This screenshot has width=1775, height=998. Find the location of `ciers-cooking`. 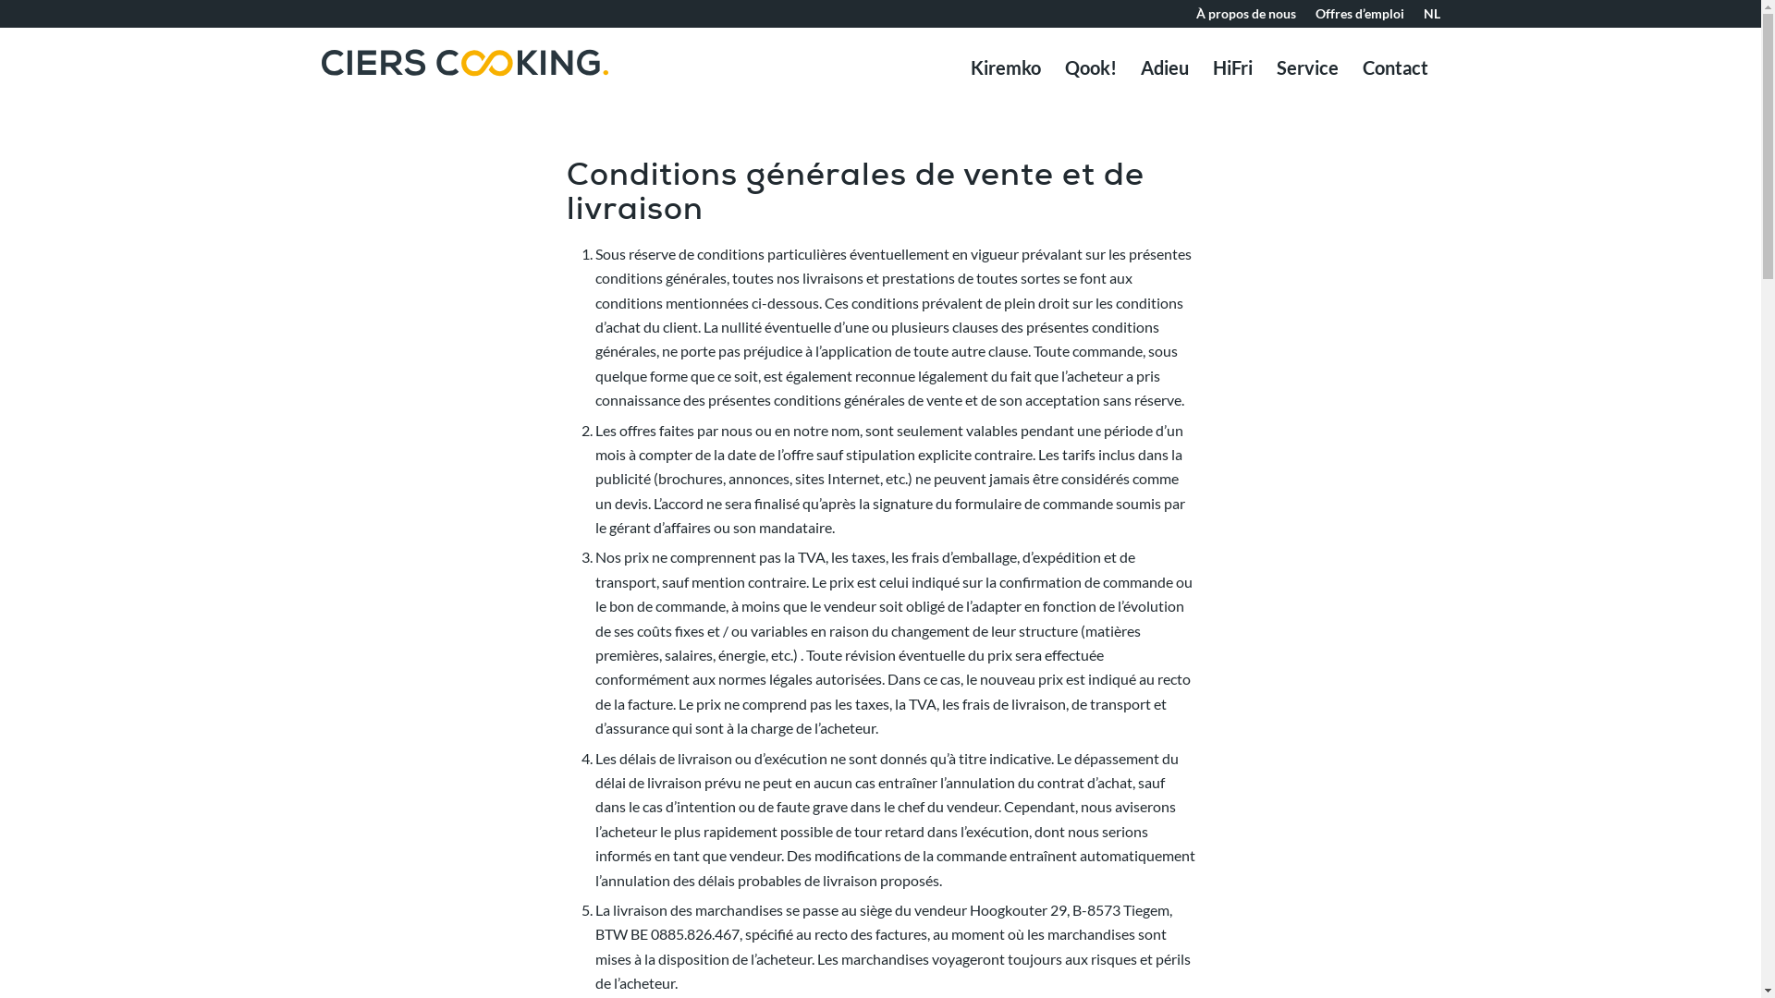

ciers-cooking is located at coordinates (465, 90).